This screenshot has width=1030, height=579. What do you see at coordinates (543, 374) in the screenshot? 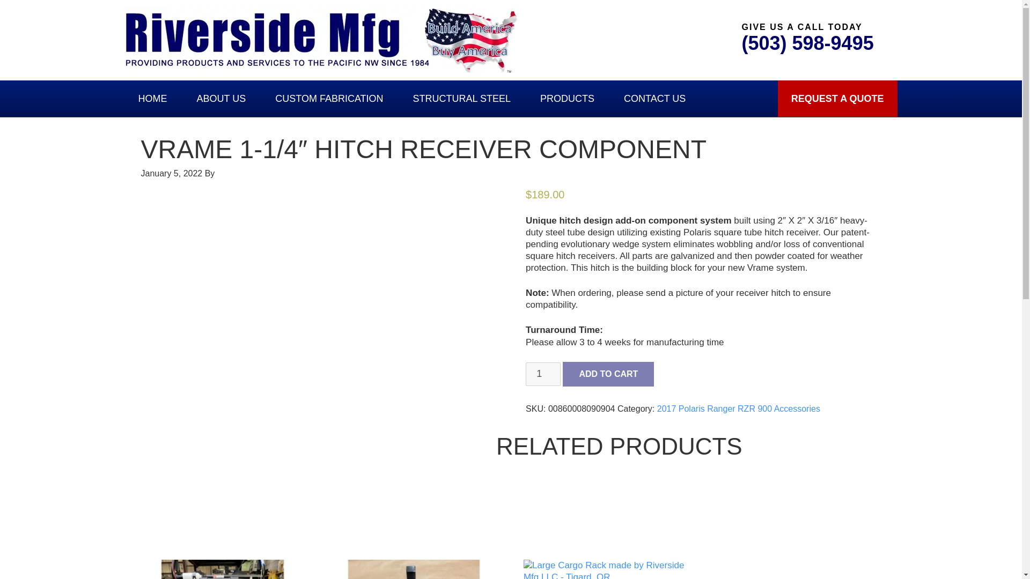
I see `1` at bounding box center [543, 374].